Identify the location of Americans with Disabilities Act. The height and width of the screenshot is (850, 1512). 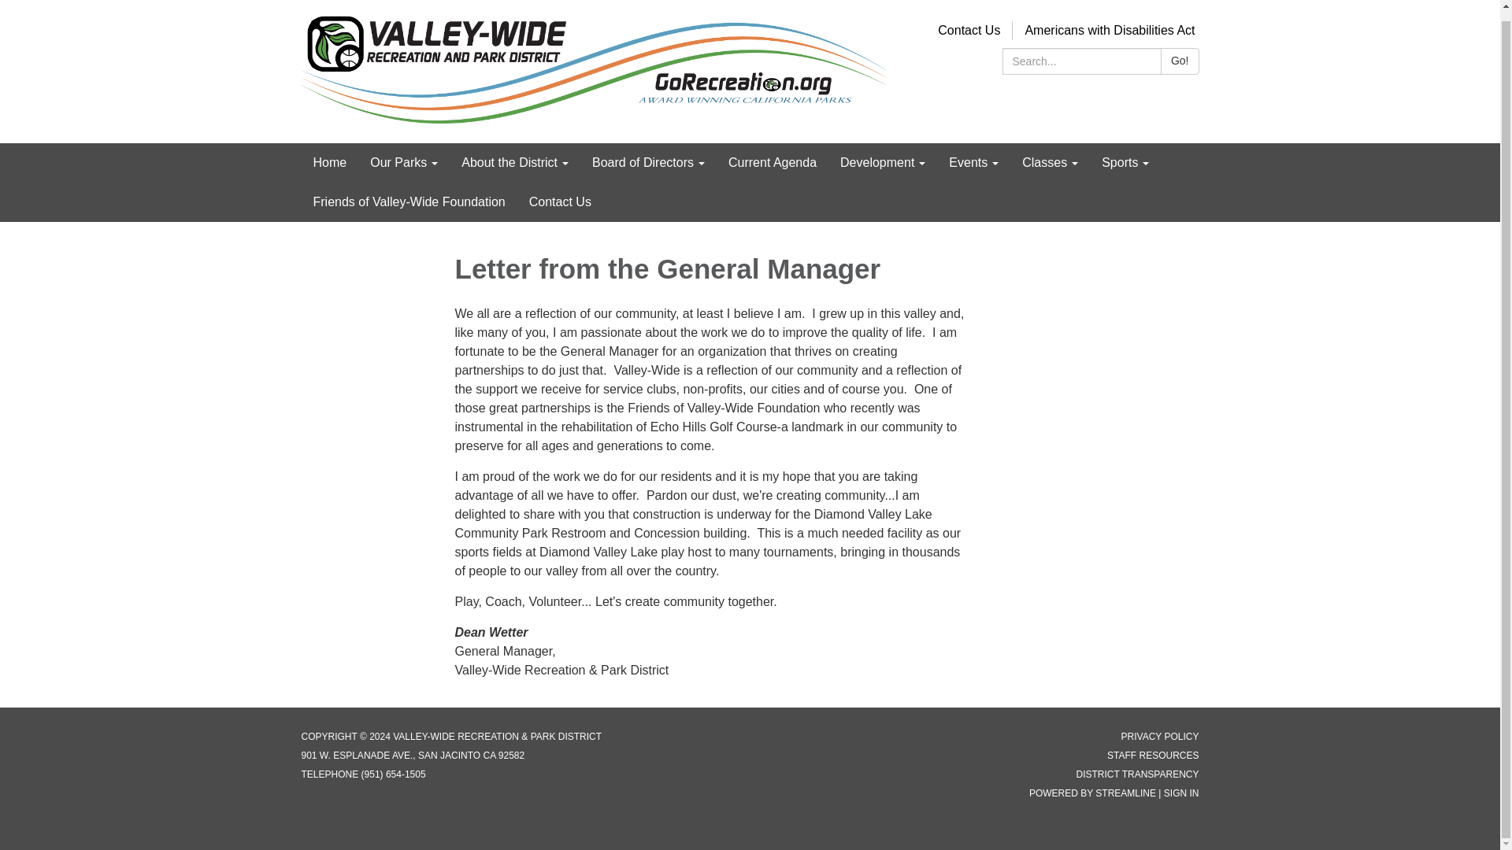
(1110, 30).